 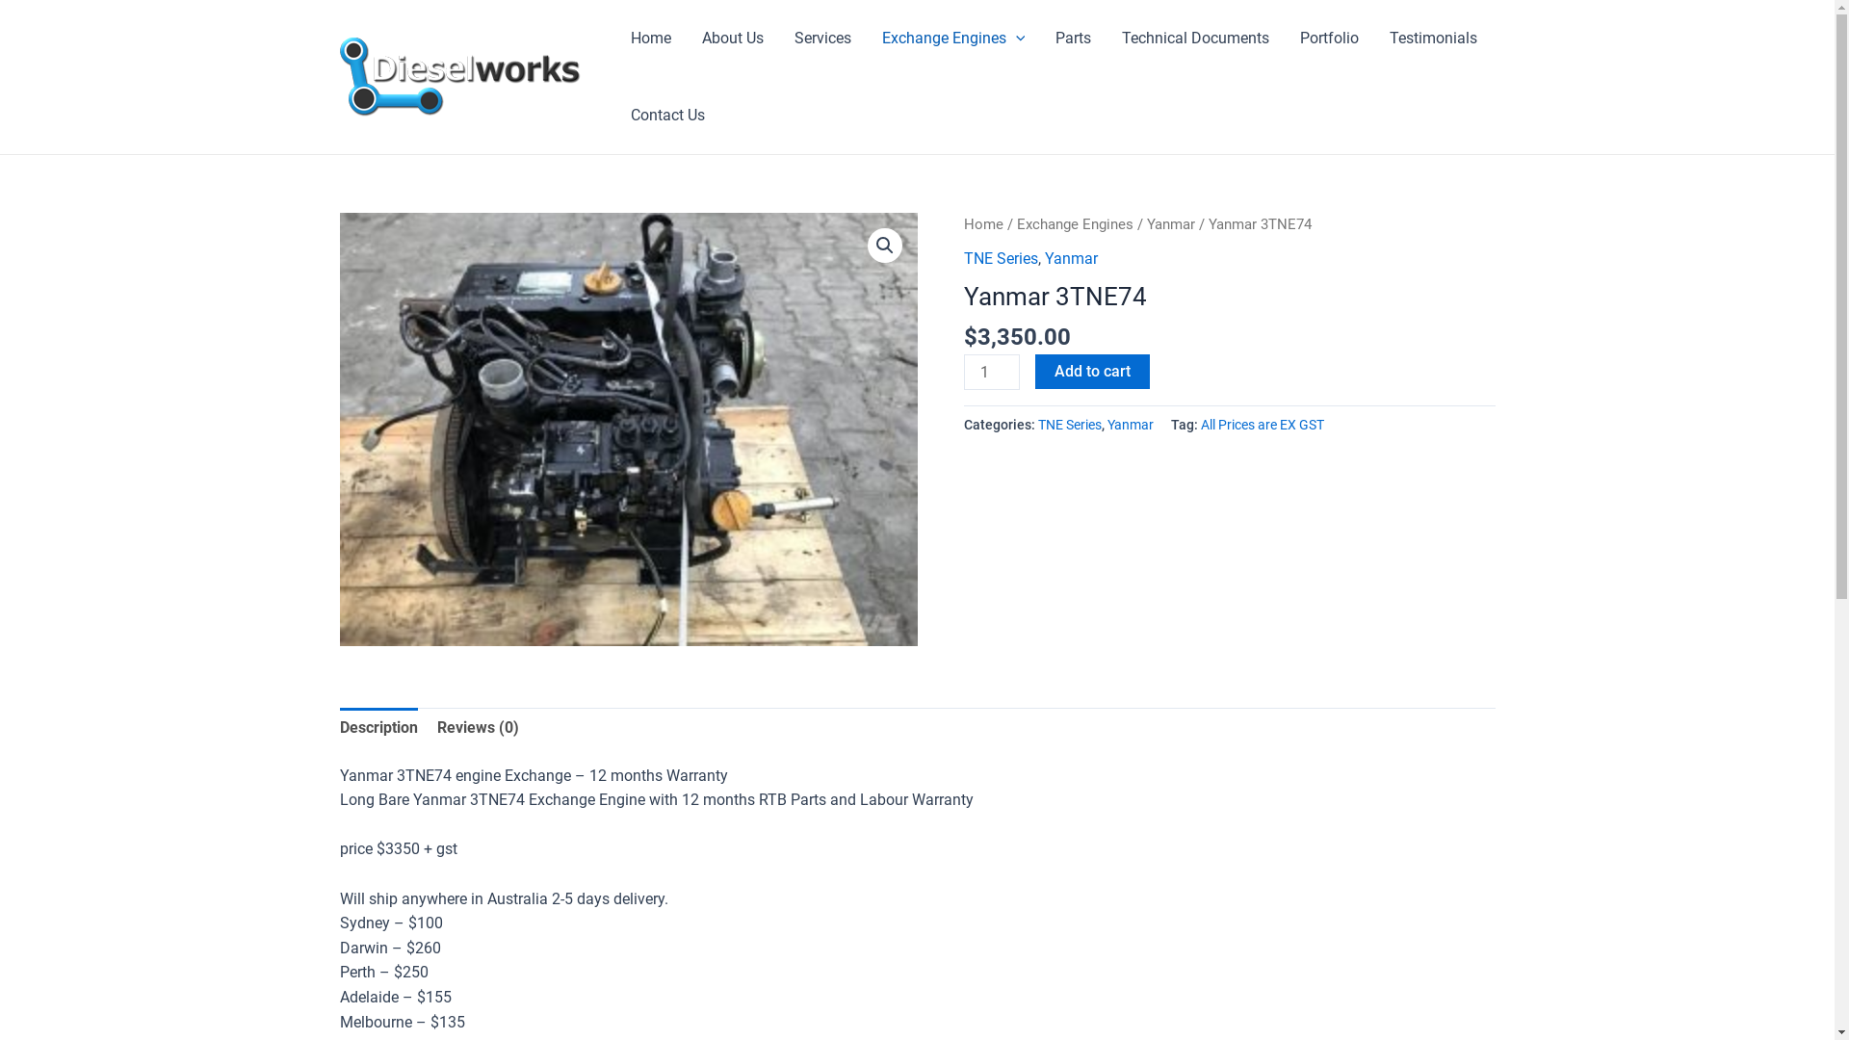 I want to click on Home, so click(x=650, y=39).